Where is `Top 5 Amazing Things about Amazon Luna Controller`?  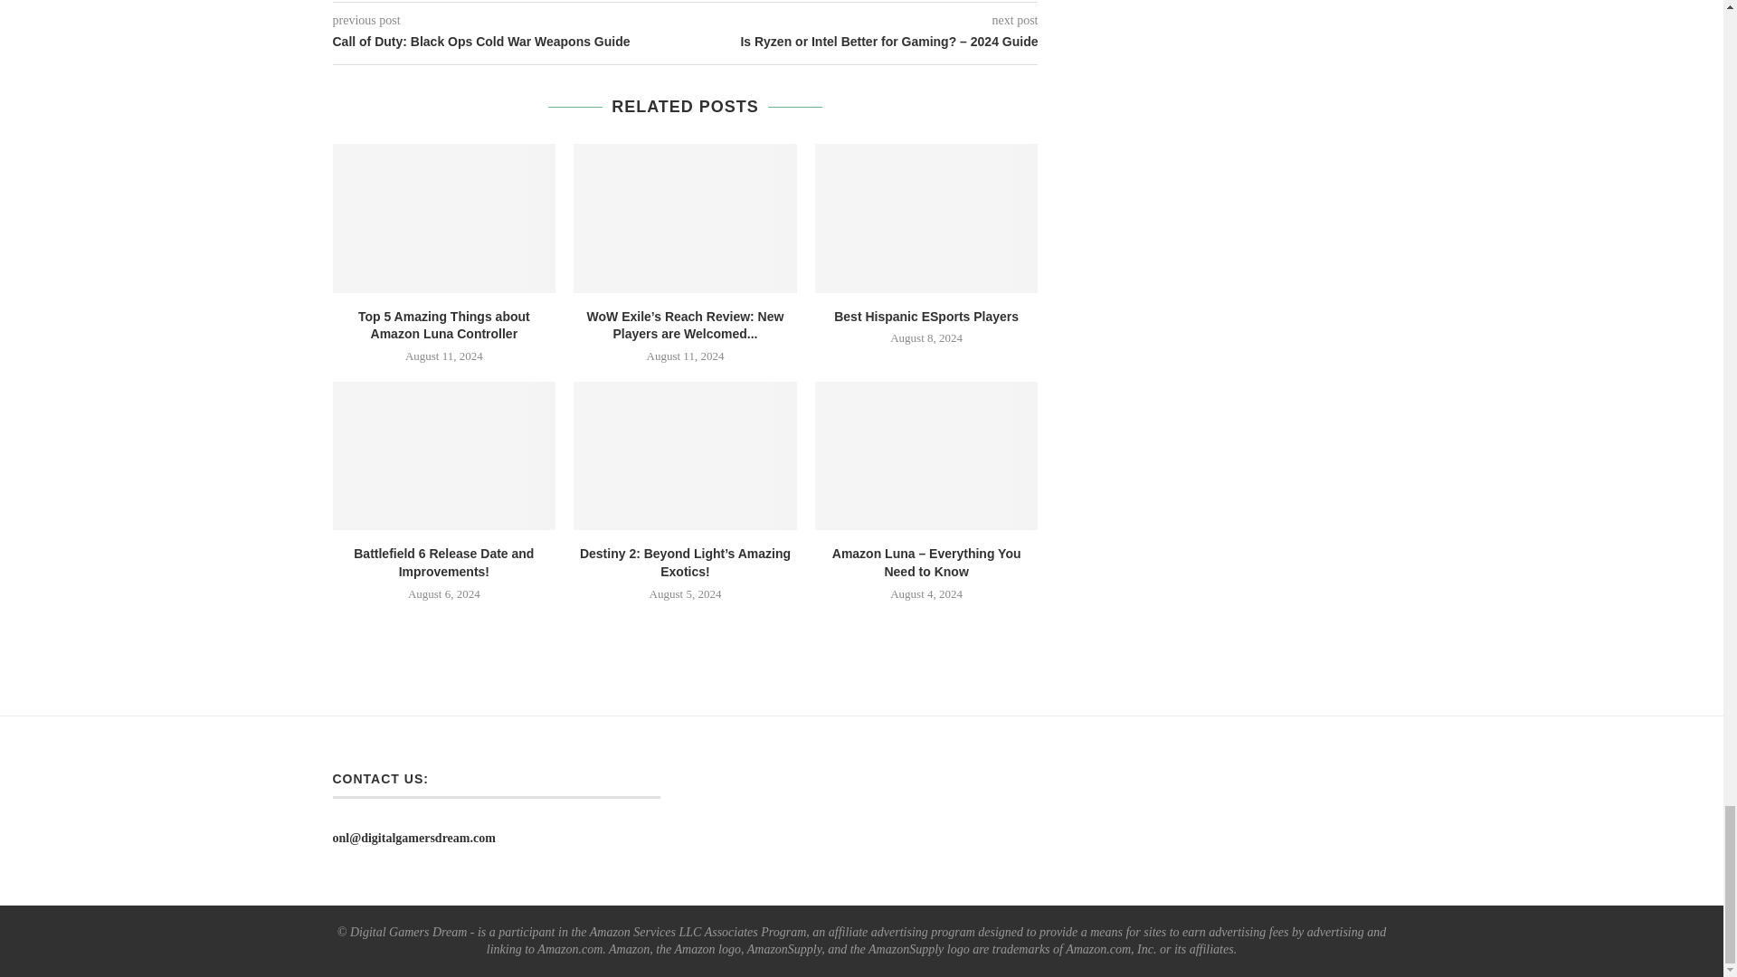 Top 5 Amazing Things about Amazon Luna Controller is located at coordinates (444, 217).